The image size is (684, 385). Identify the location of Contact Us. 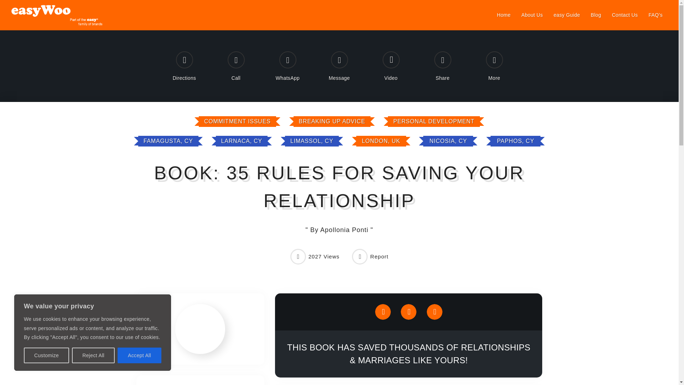
(625, 15).